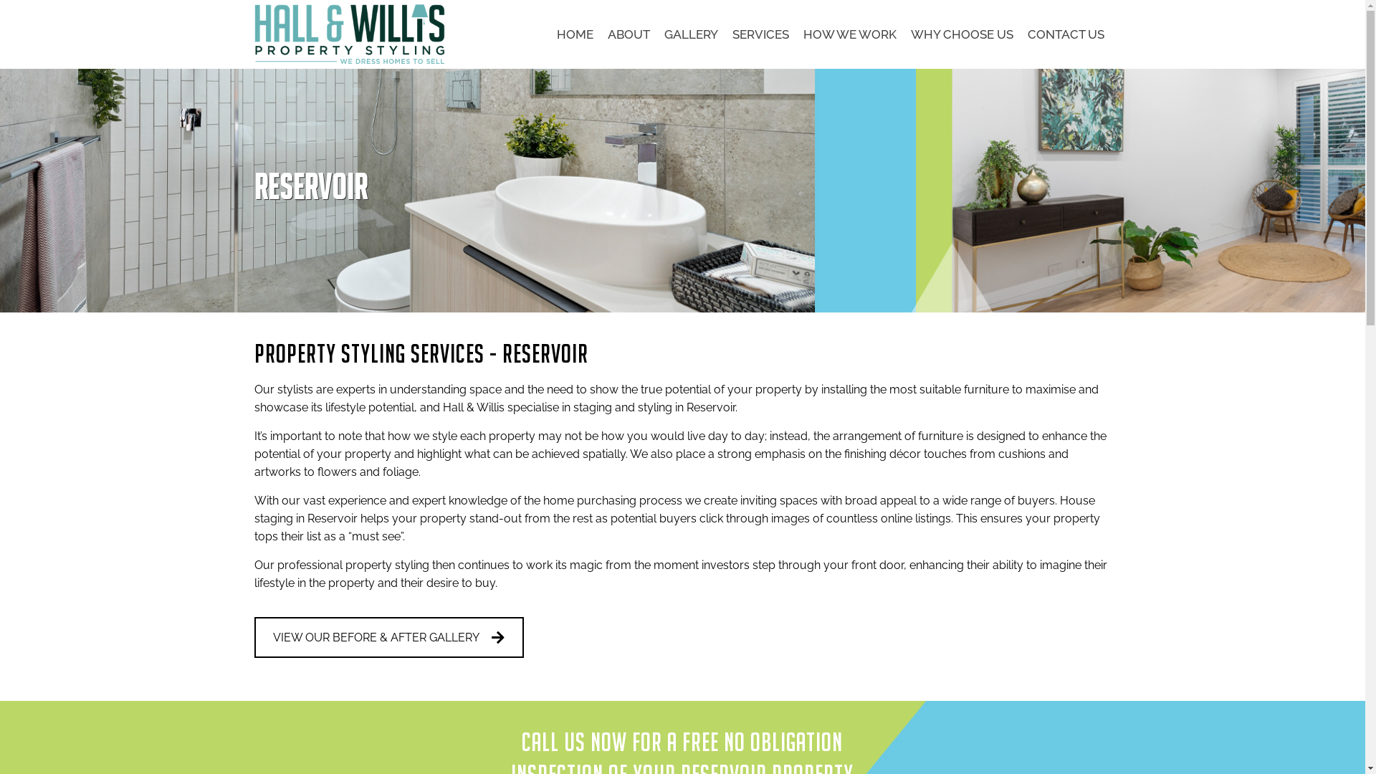  I want to click on HOME, so click(575, 34).